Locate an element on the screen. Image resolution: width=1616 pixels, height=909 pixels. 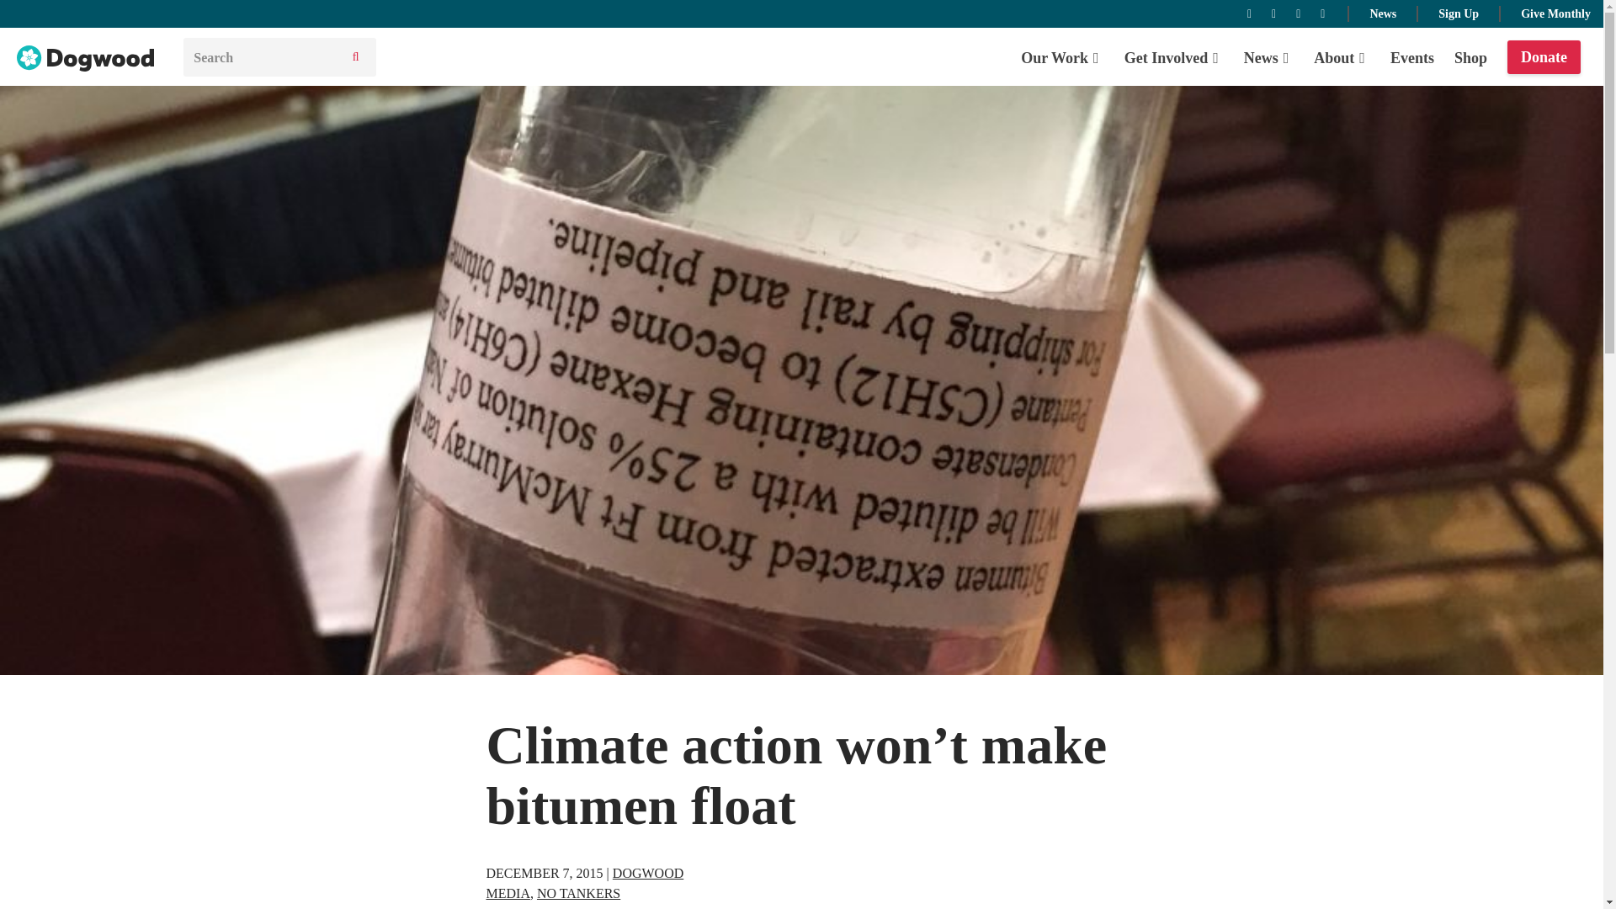
News is located at coordinates (1269, 57).